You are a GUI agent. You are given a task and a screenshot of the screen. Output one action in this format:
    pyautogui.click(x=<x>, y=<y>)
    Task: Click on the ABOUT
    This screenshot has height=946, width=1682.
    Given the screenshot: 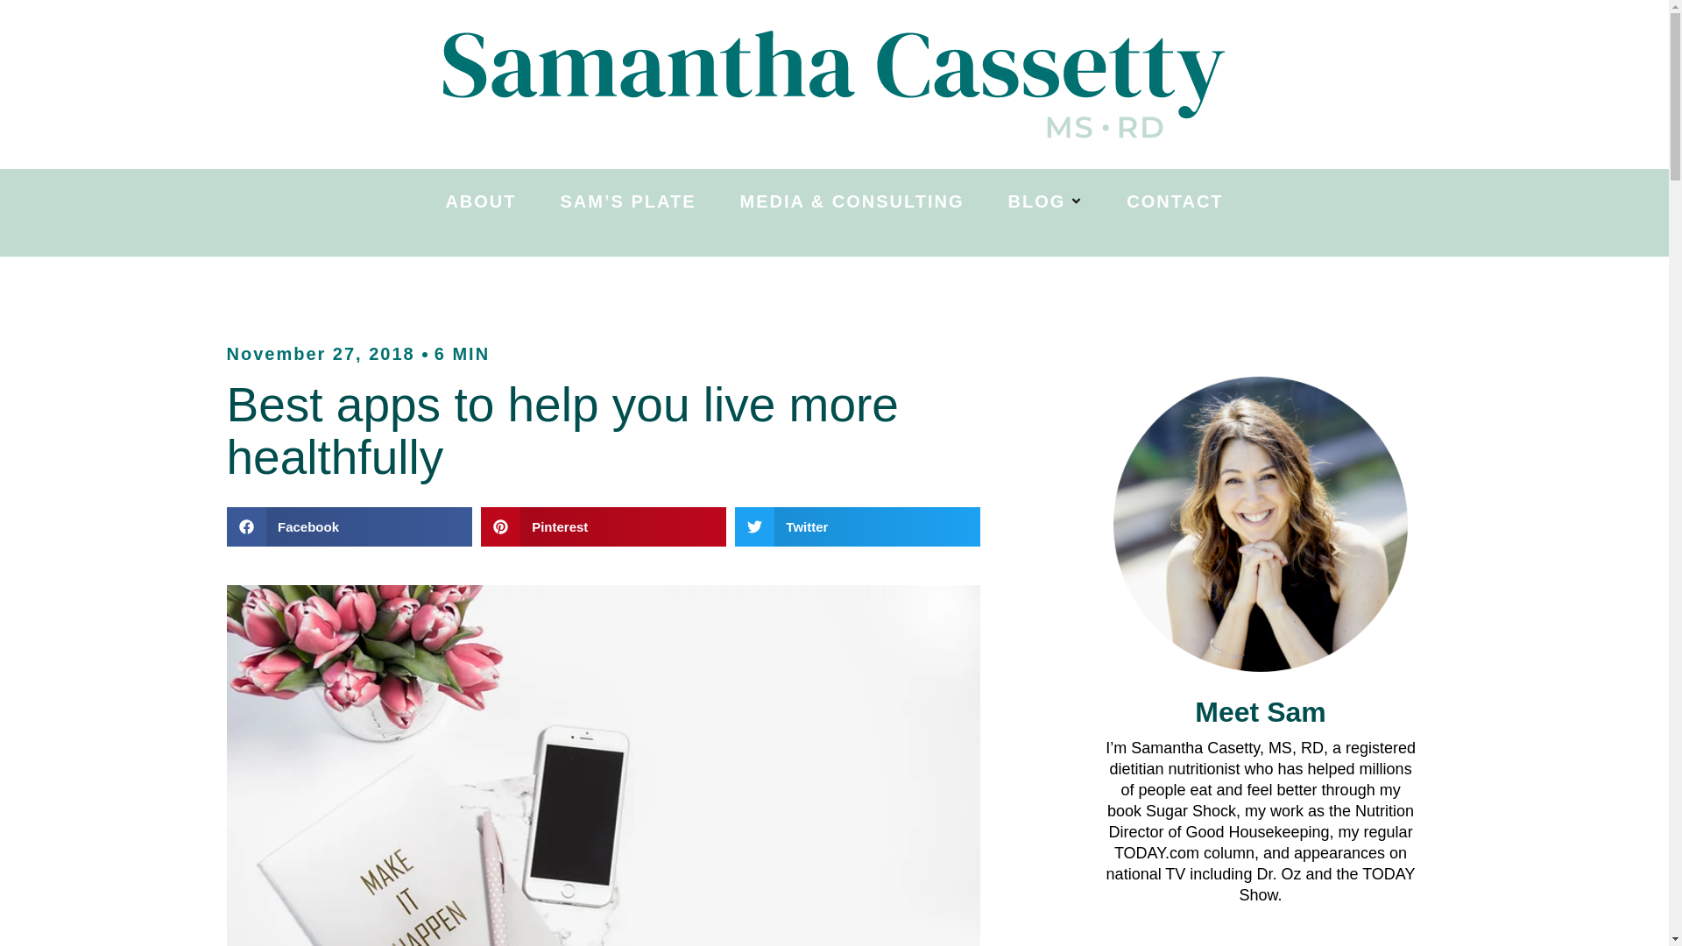 What is the action you would take?
    pyautogui.click(x=480, y=201)
    